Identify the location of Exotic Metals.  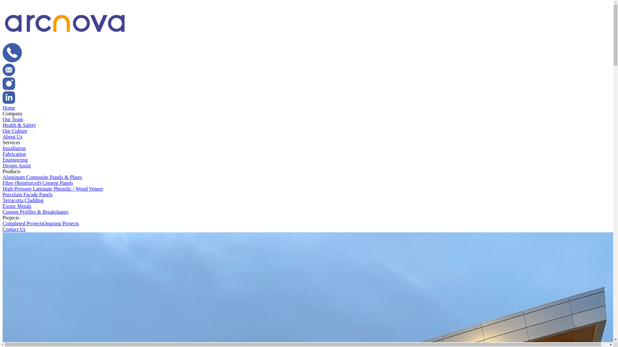
(17, 206).